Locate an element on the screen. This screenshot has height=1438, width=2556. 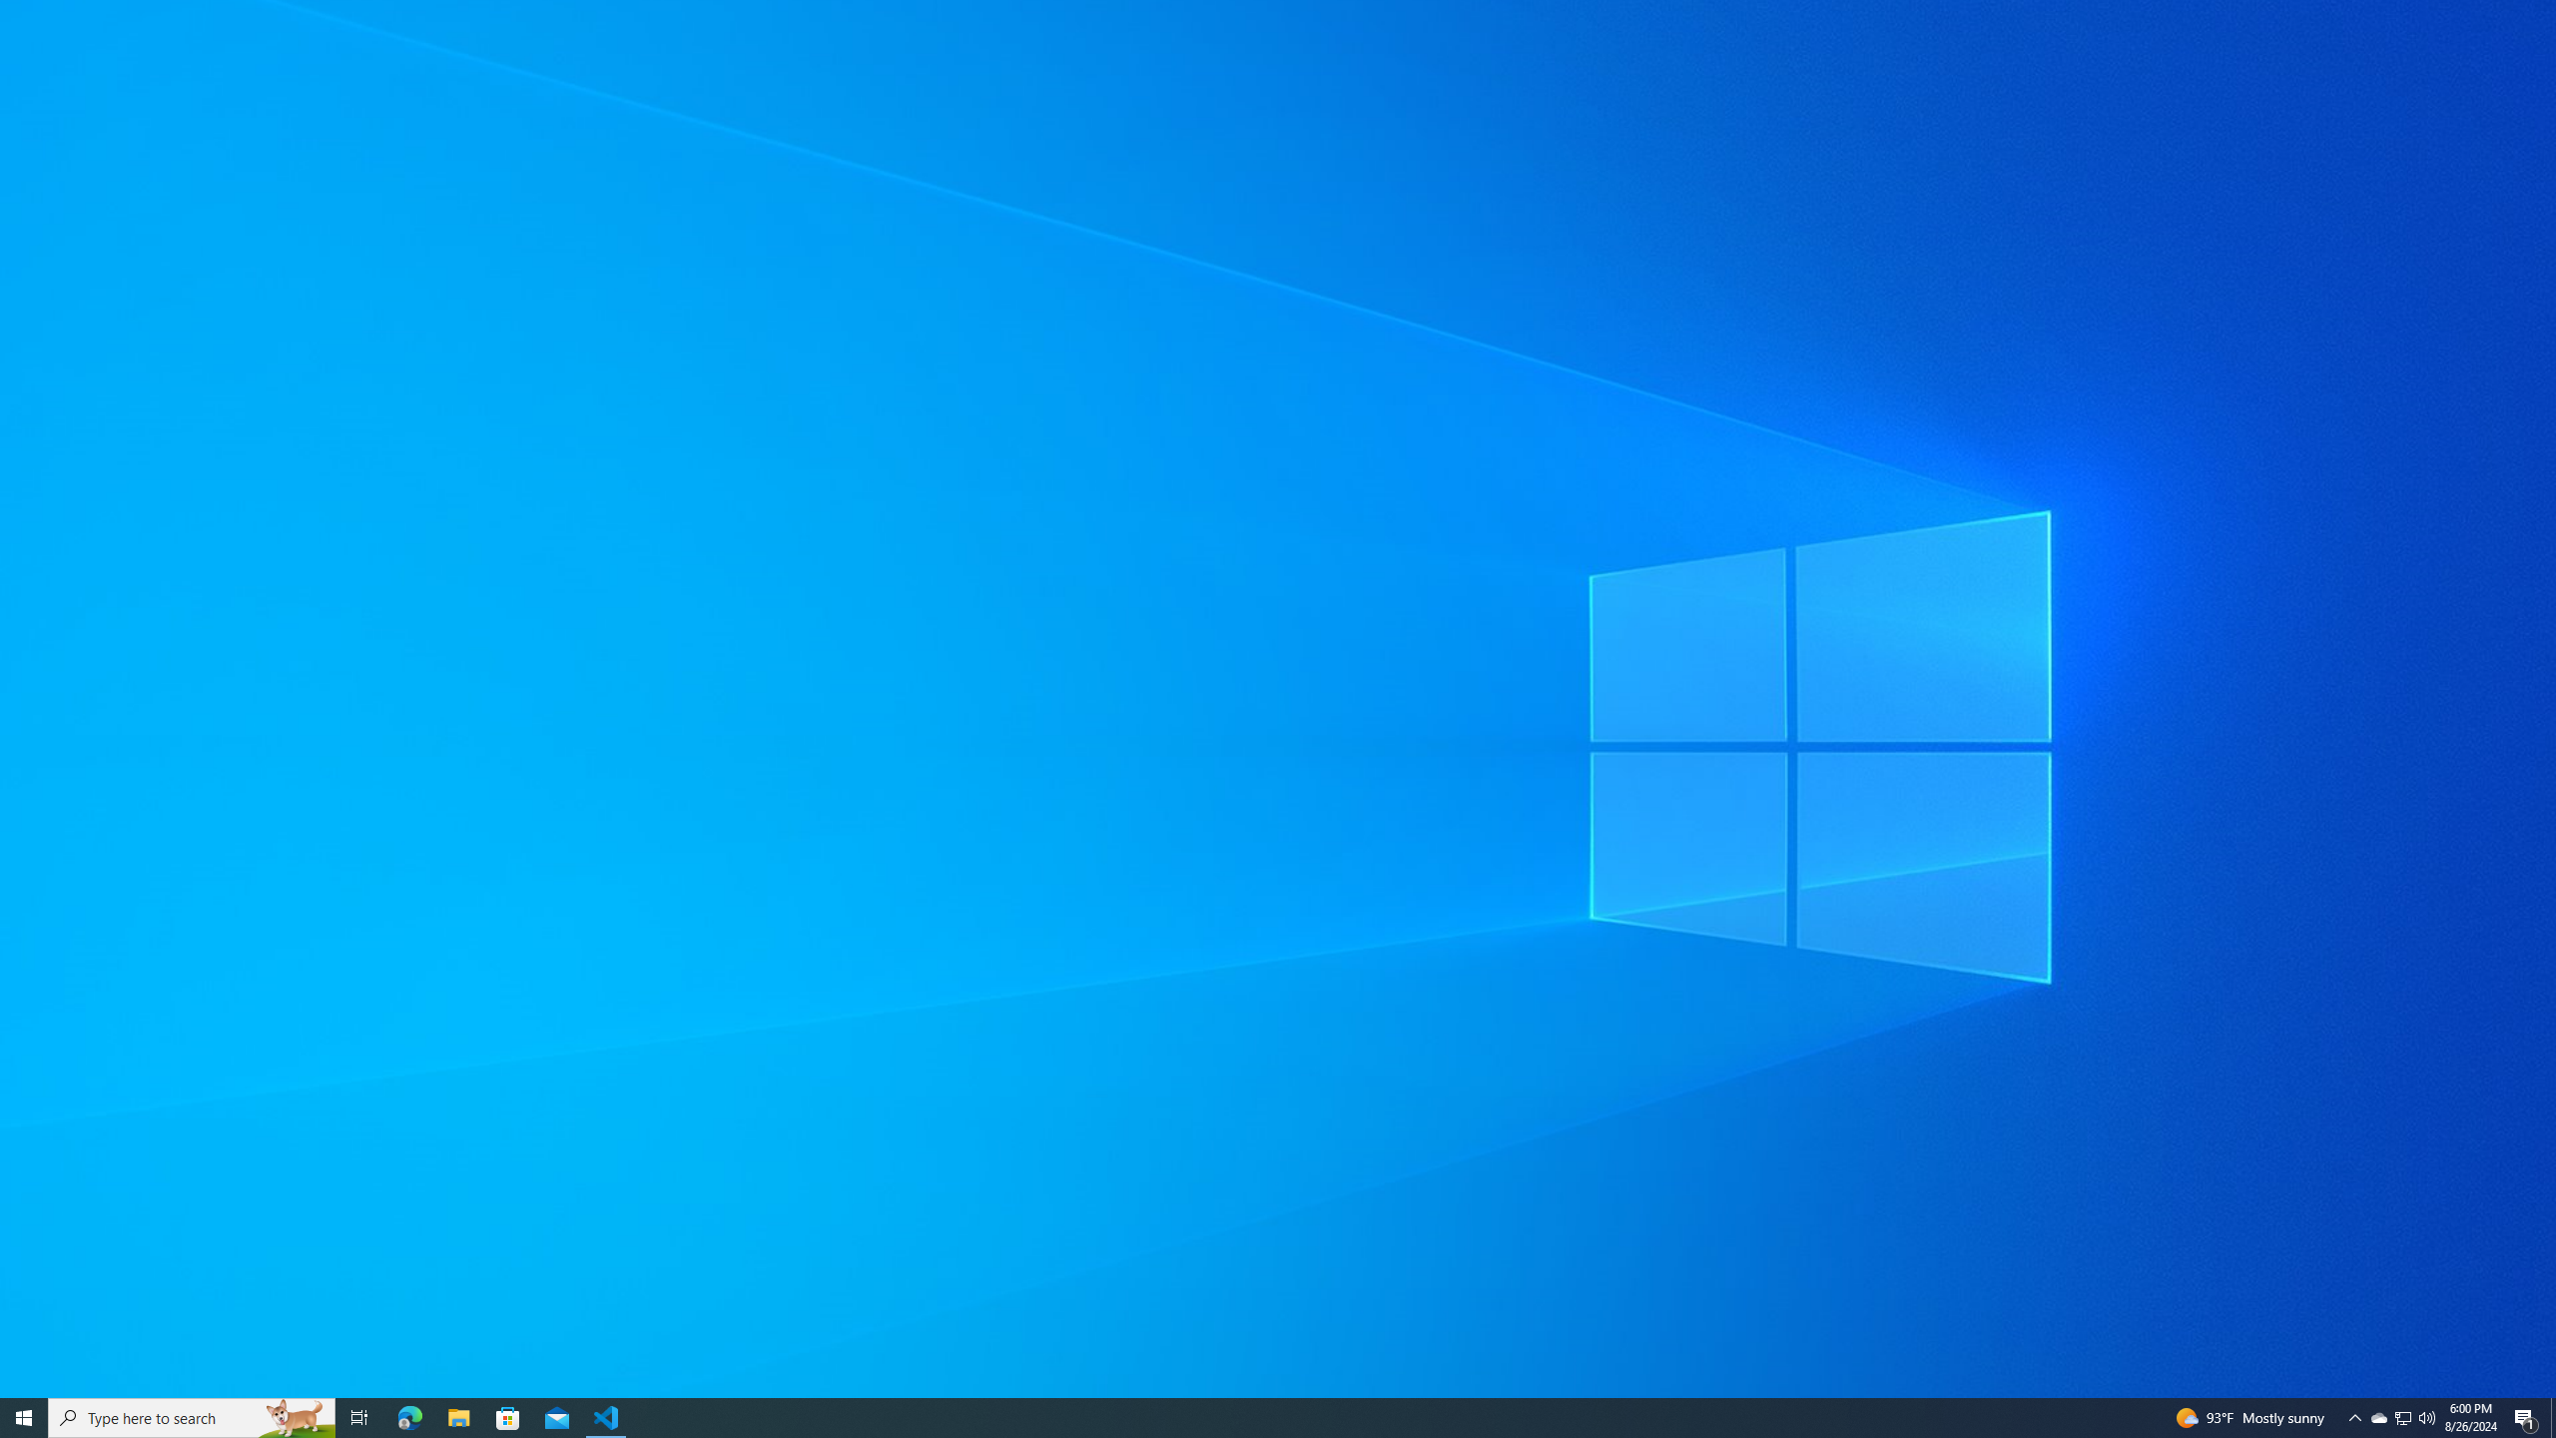
Start is located at coordinates (2379, 1418).